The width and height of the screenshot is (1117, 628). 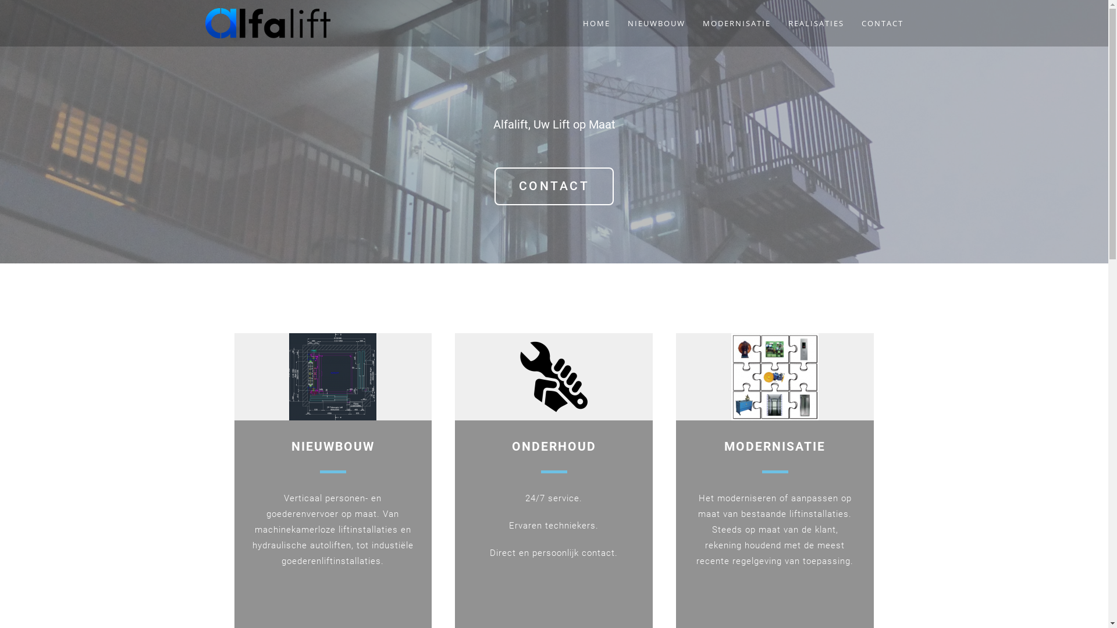 What do you see at coordinates (775, 447) in the screenshot?
I see `MODERNISATIE` at bounding box center [775, 447].